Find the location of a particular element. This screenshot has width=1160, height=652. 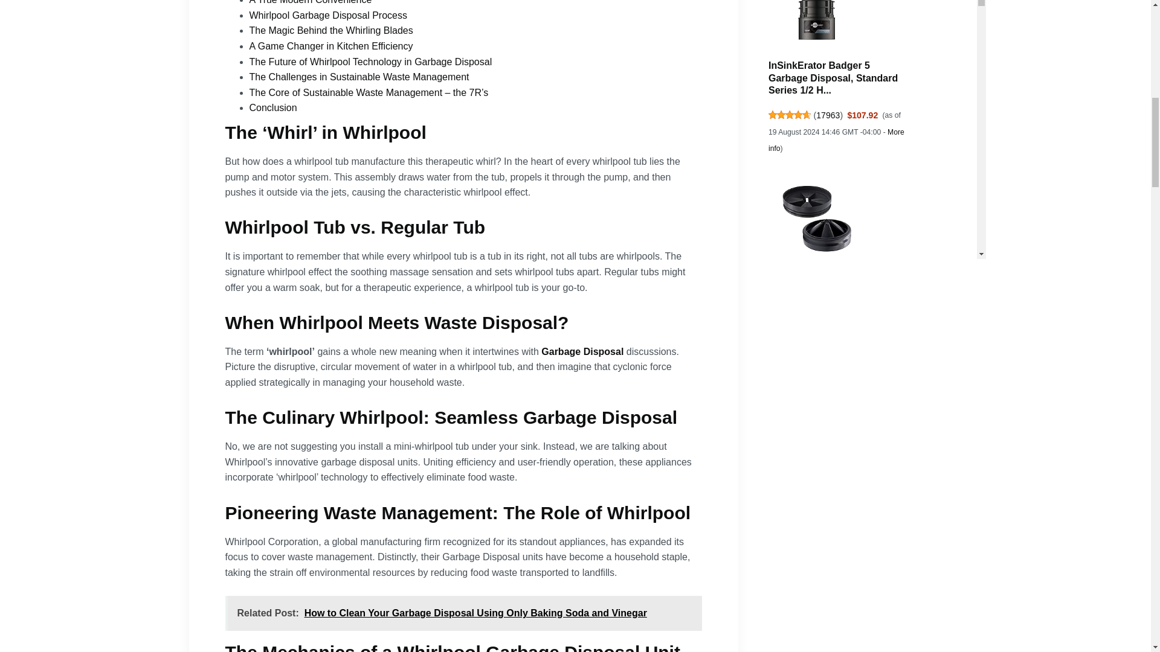

The Future of Whirlpool Technology in Garbage Disposal  is located at coordinates (371, 62).